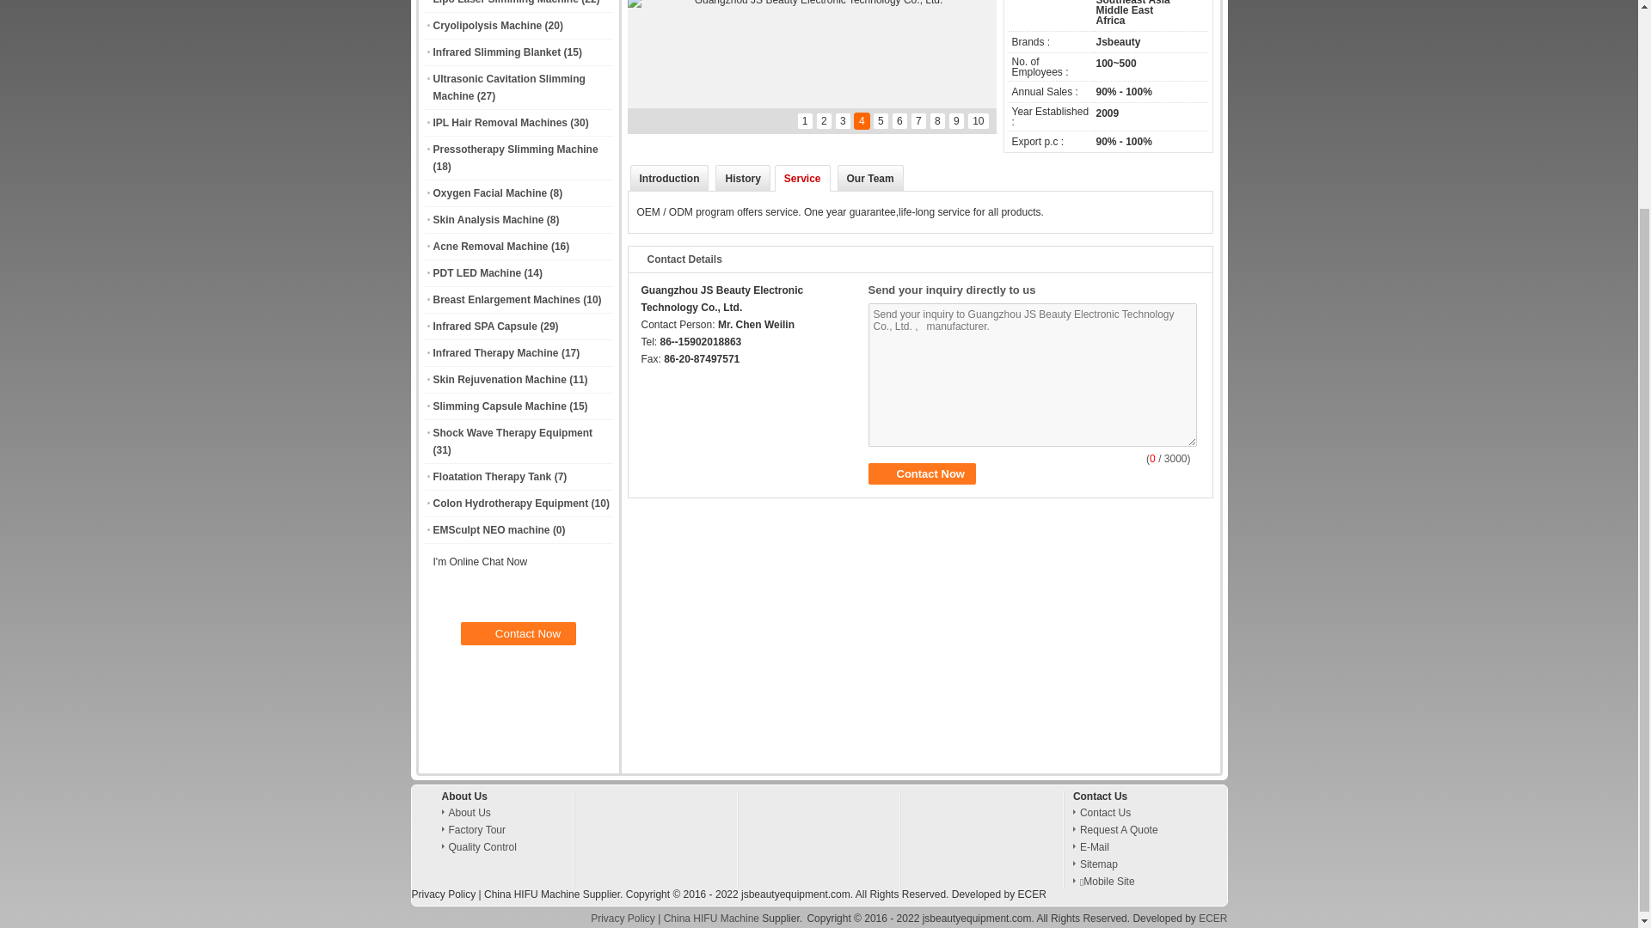  I want to click on Infrared Therapy Machine, so click(495, 352).